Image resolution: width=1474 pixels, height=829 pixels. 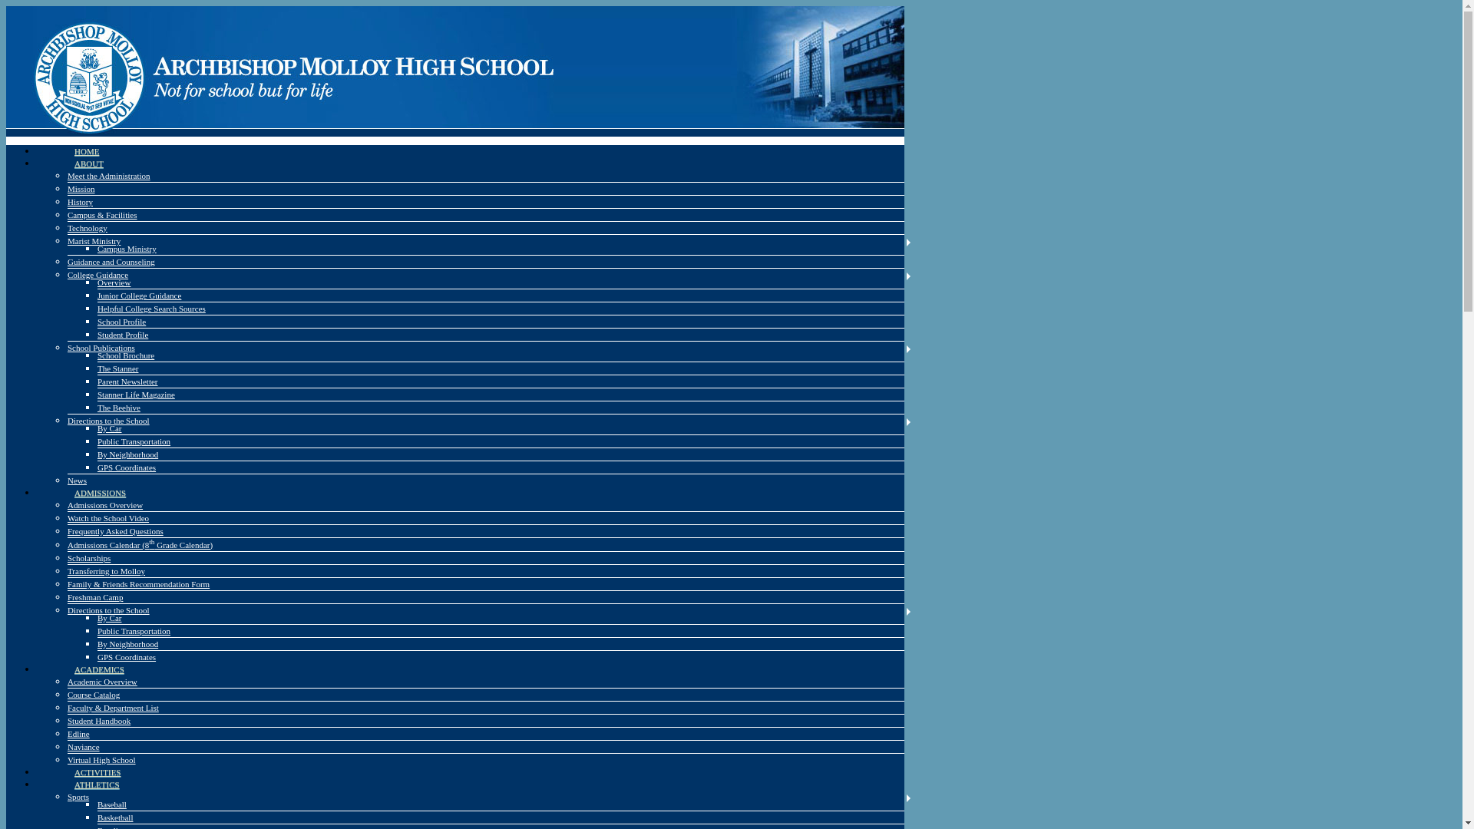 I want to click on Transferring to Molloy, so click(x=106, y=570).